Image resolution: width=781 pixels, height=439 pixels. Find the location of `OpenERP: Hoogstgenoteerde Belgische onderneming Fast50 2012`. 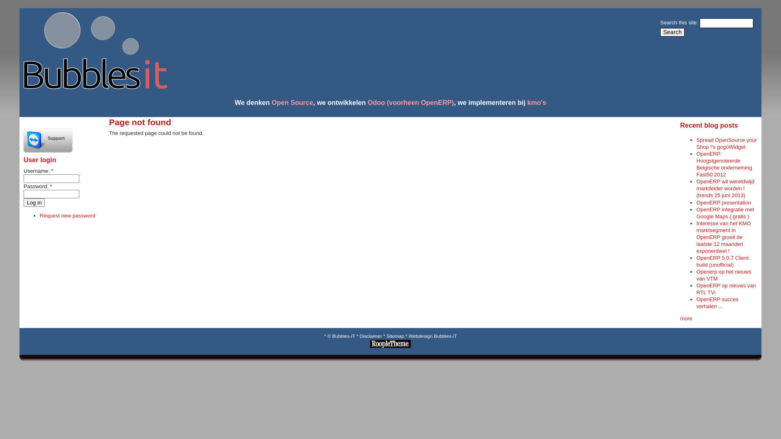

OpenERP: Hoogstgenoteerde Belgische onderneming Fast50 2012 is located at coordinates (724, 164).